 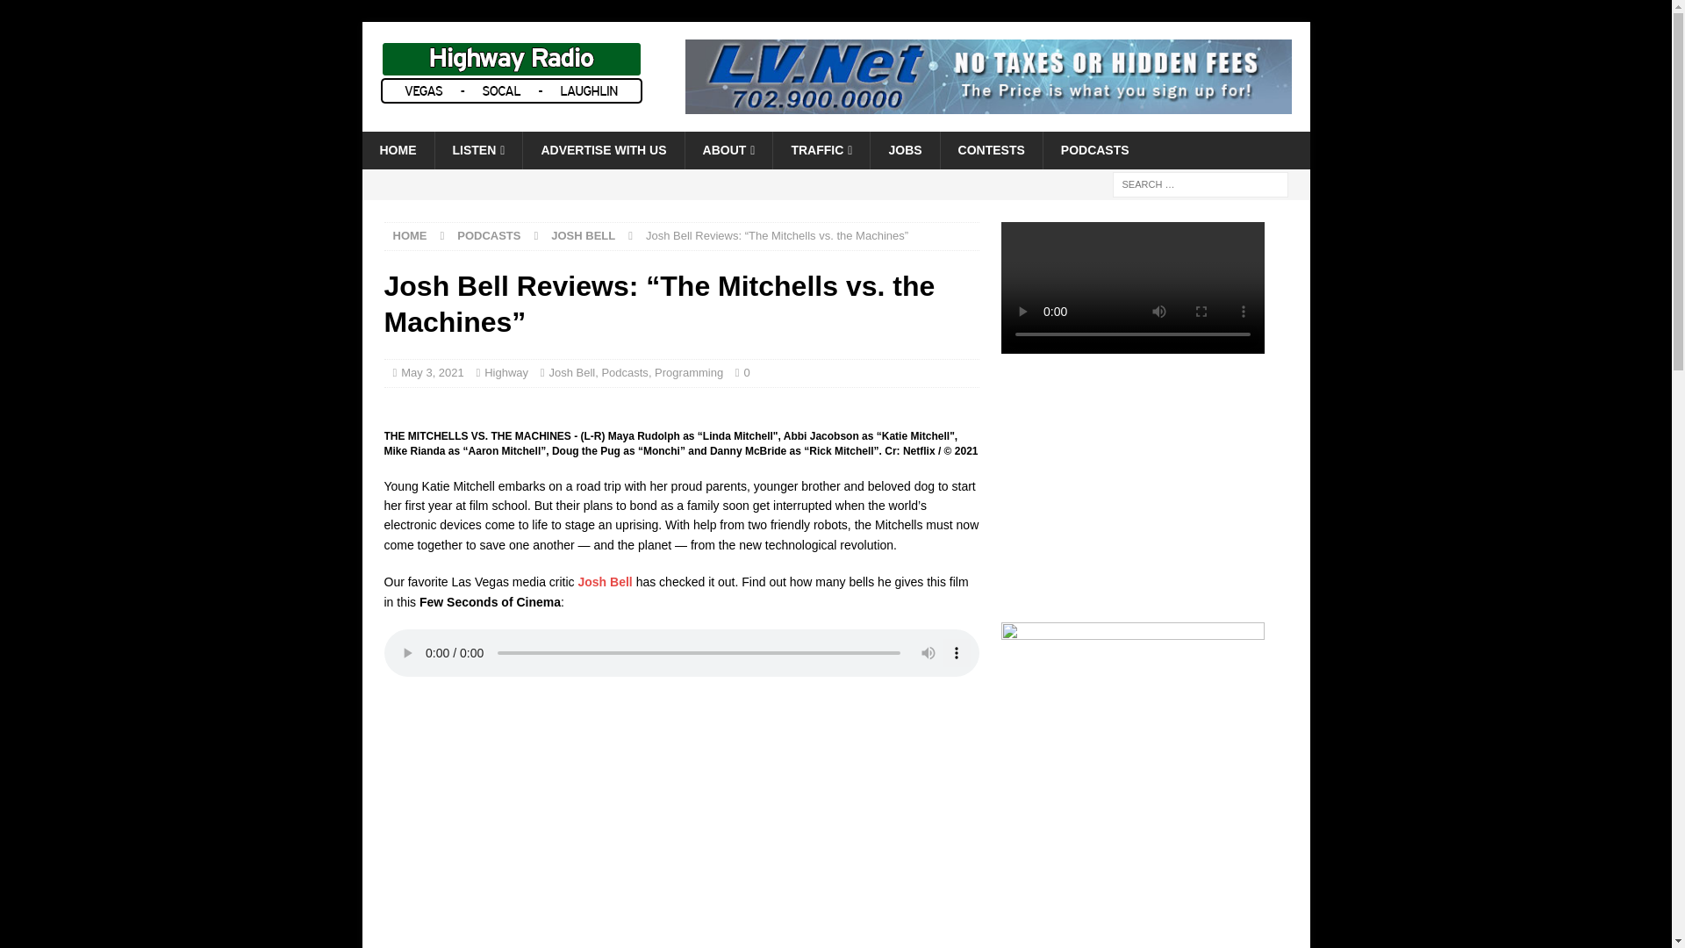 I want to click on Highway, so click(x=506, y=372).